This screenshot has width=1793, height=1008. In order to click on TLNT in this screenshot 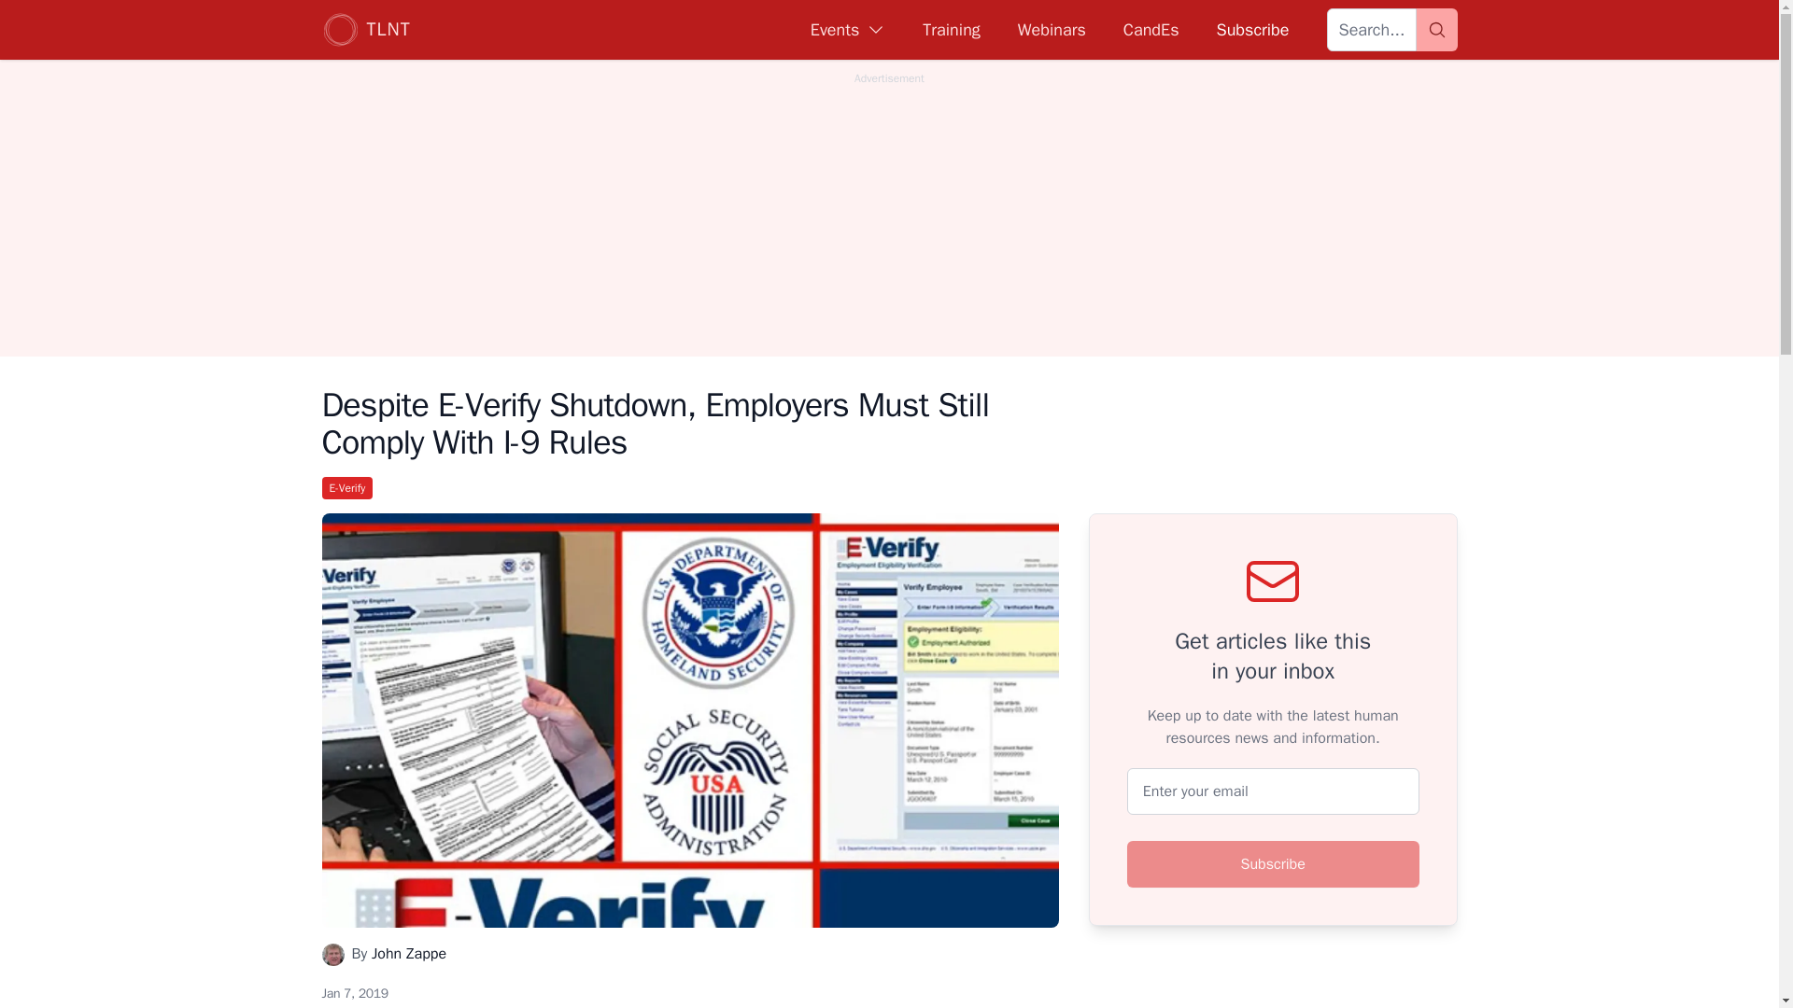, I will do `click(365, 29)`.